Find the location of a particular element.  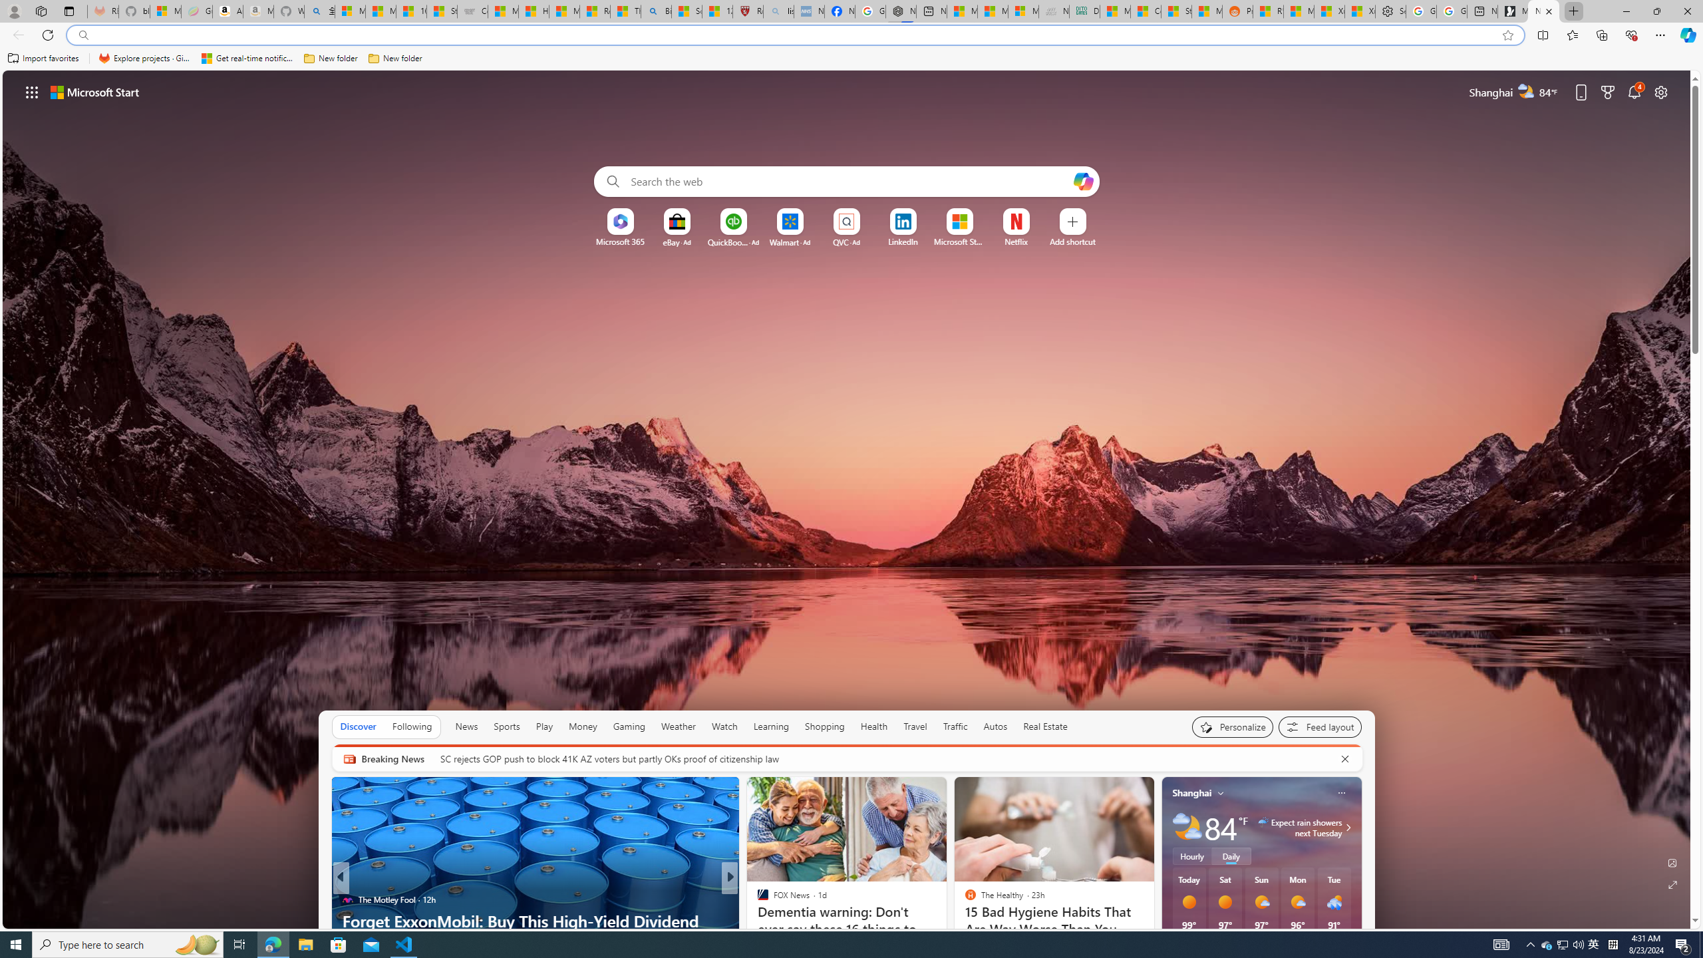

Expand background is located at coordinates (1673, 885).